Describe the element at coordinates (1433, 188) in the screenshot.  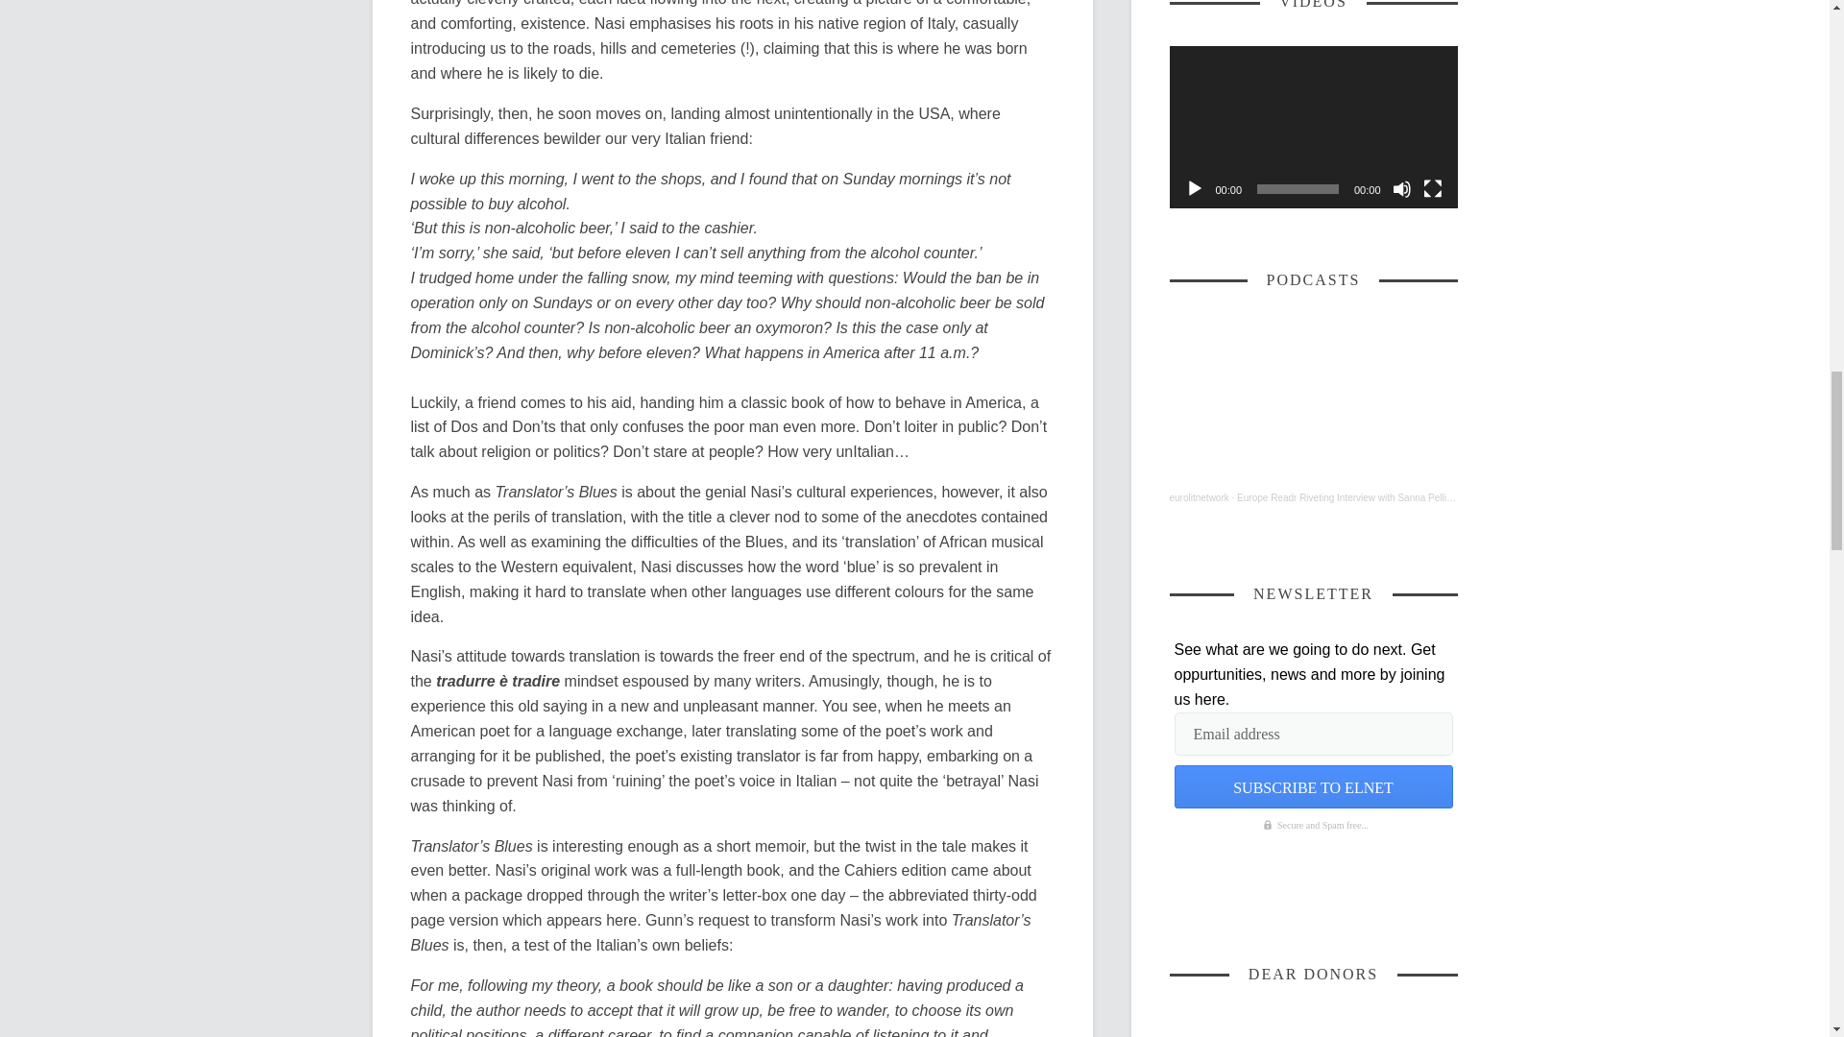
I see `Fullscreen` at that location.